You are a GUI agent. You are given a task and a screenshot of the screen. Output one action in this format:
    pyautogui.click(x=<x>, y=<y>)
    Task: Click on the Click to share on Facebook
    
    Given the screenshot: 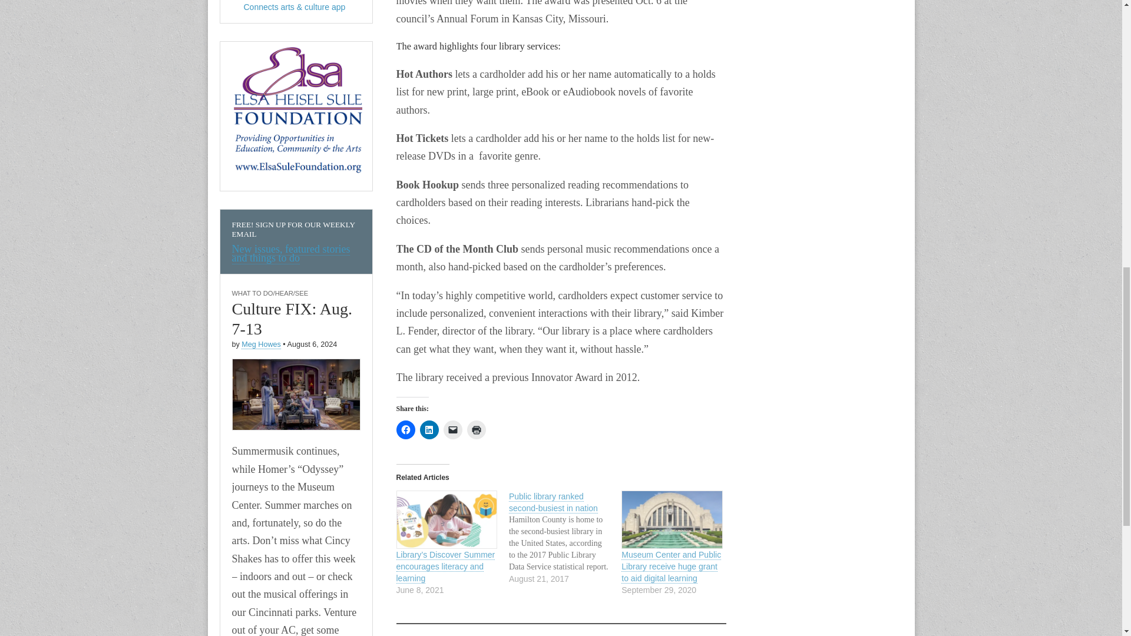 What is the action you would take?
    pyautogui.click(x=405, y=430)
    